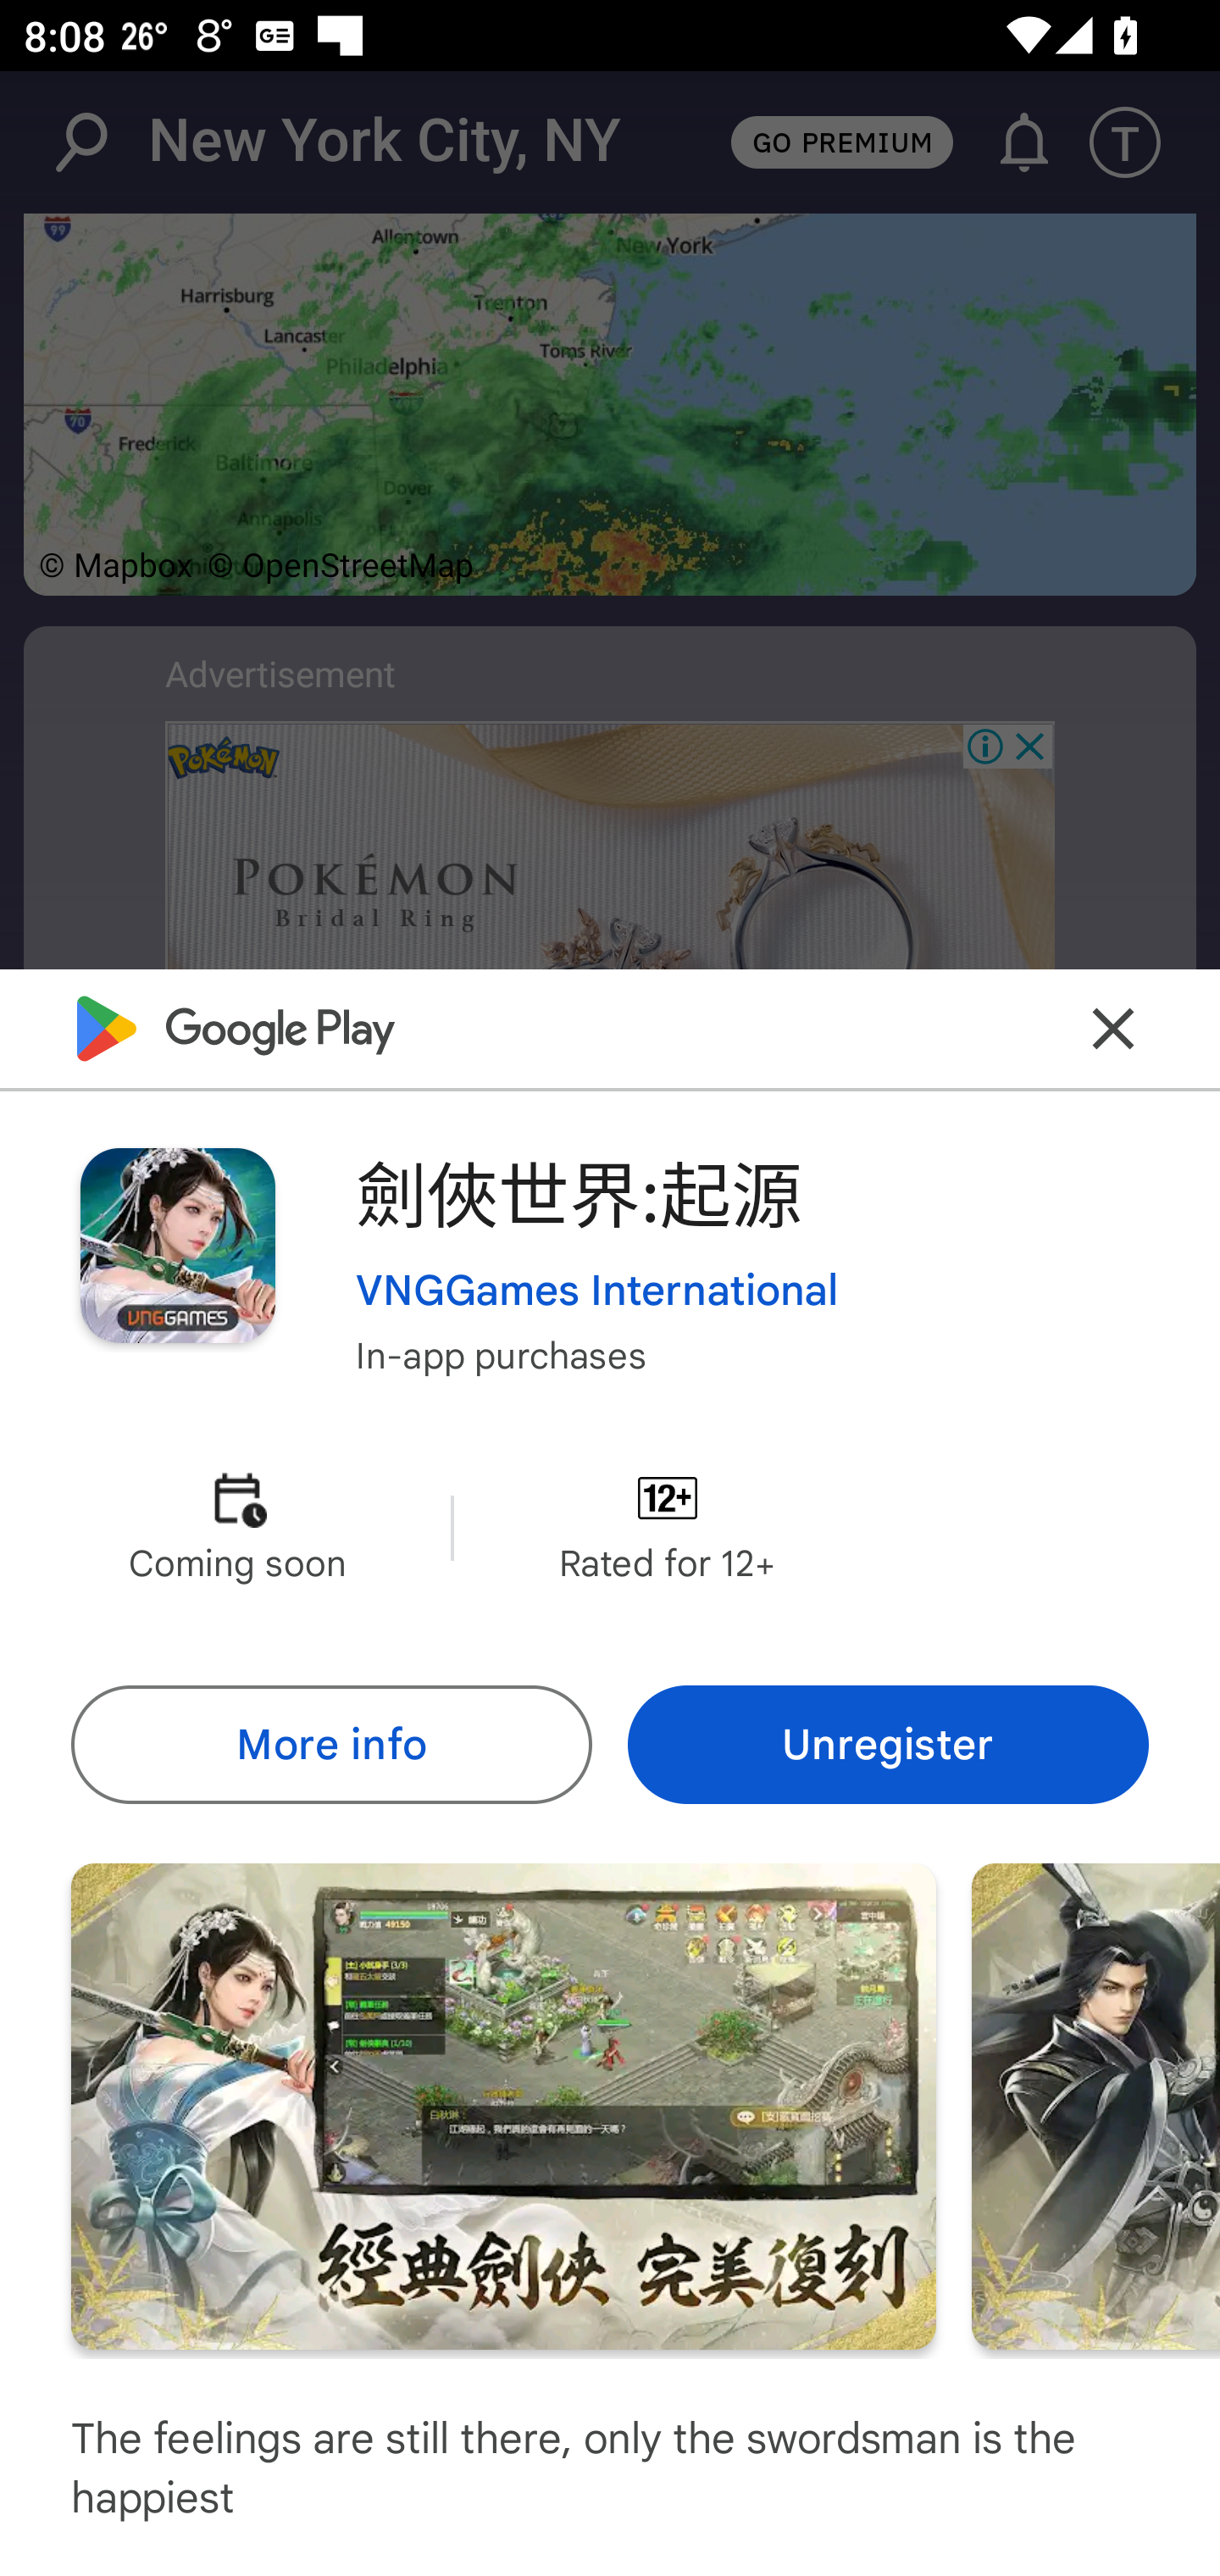  I want to click on Screenshot "2" of "5", so click(1096, 2105).